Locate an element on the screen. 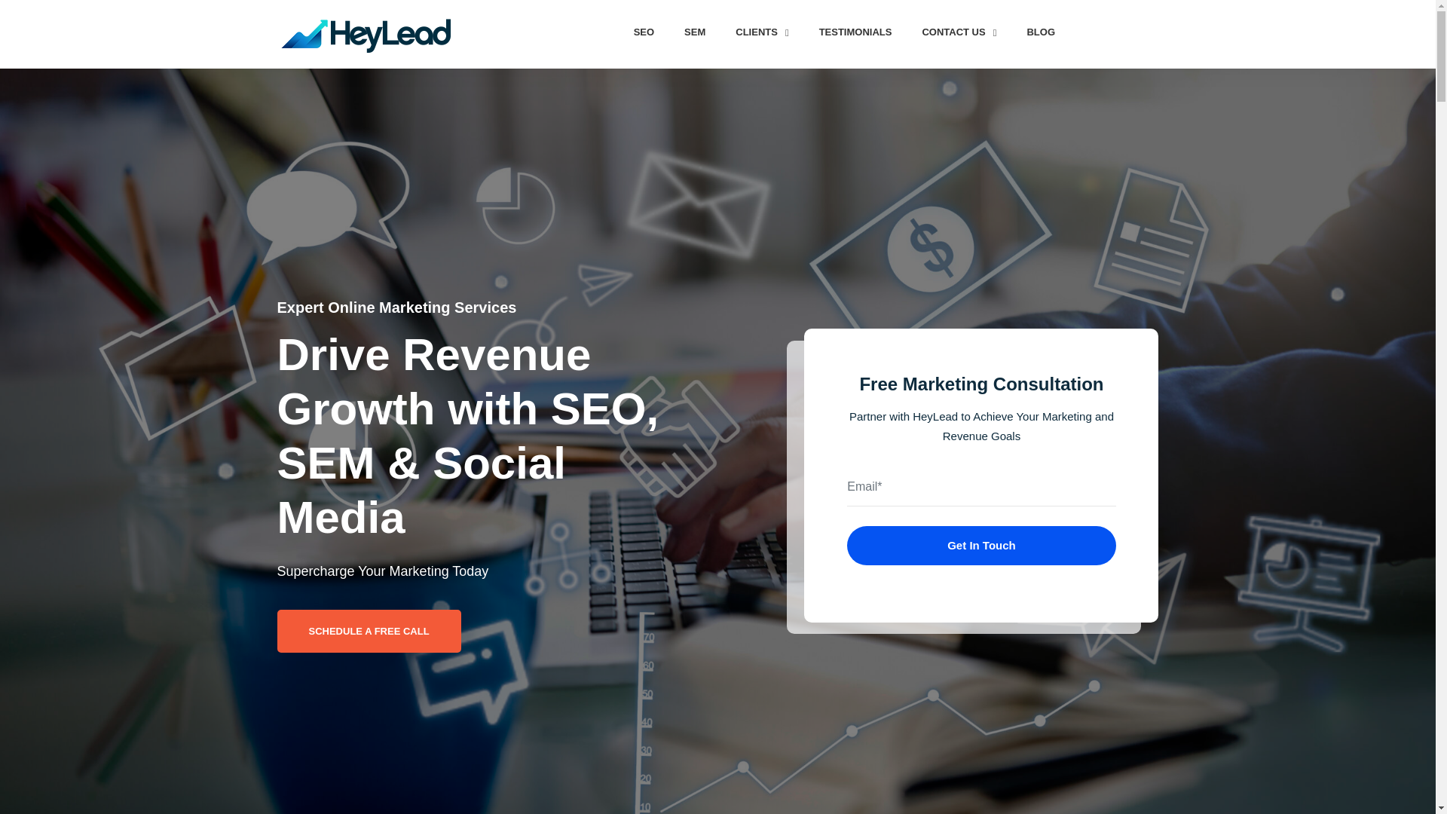 Image resolution: width=1447 pixels, height=814 pixels. BLOG is located at coordinates (1041, 32).